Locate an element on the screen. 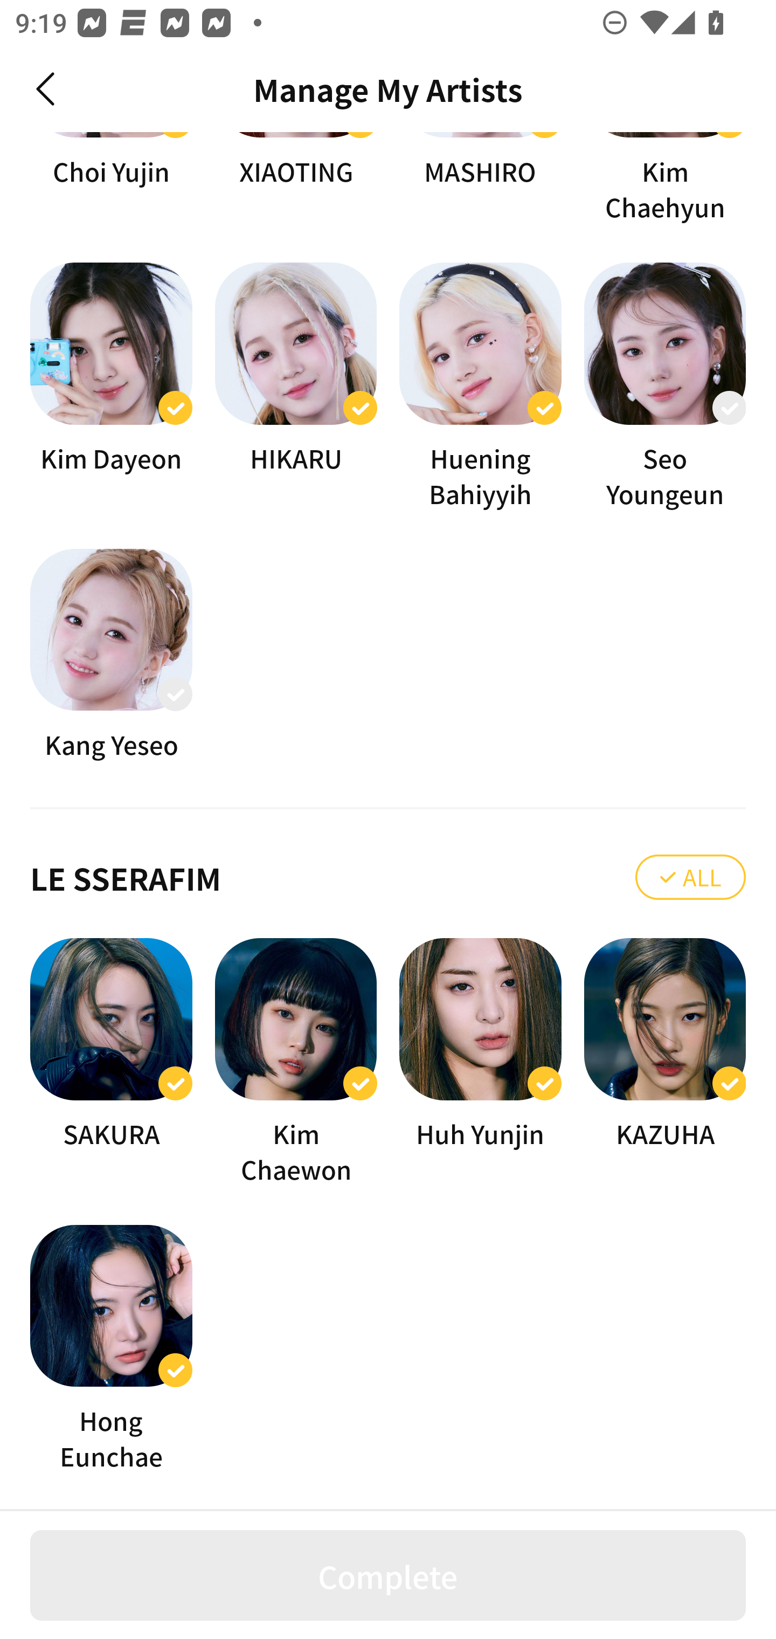 The width and height of the screenshot is (776, 1639). Complete is located at coordinates (388, 1575).